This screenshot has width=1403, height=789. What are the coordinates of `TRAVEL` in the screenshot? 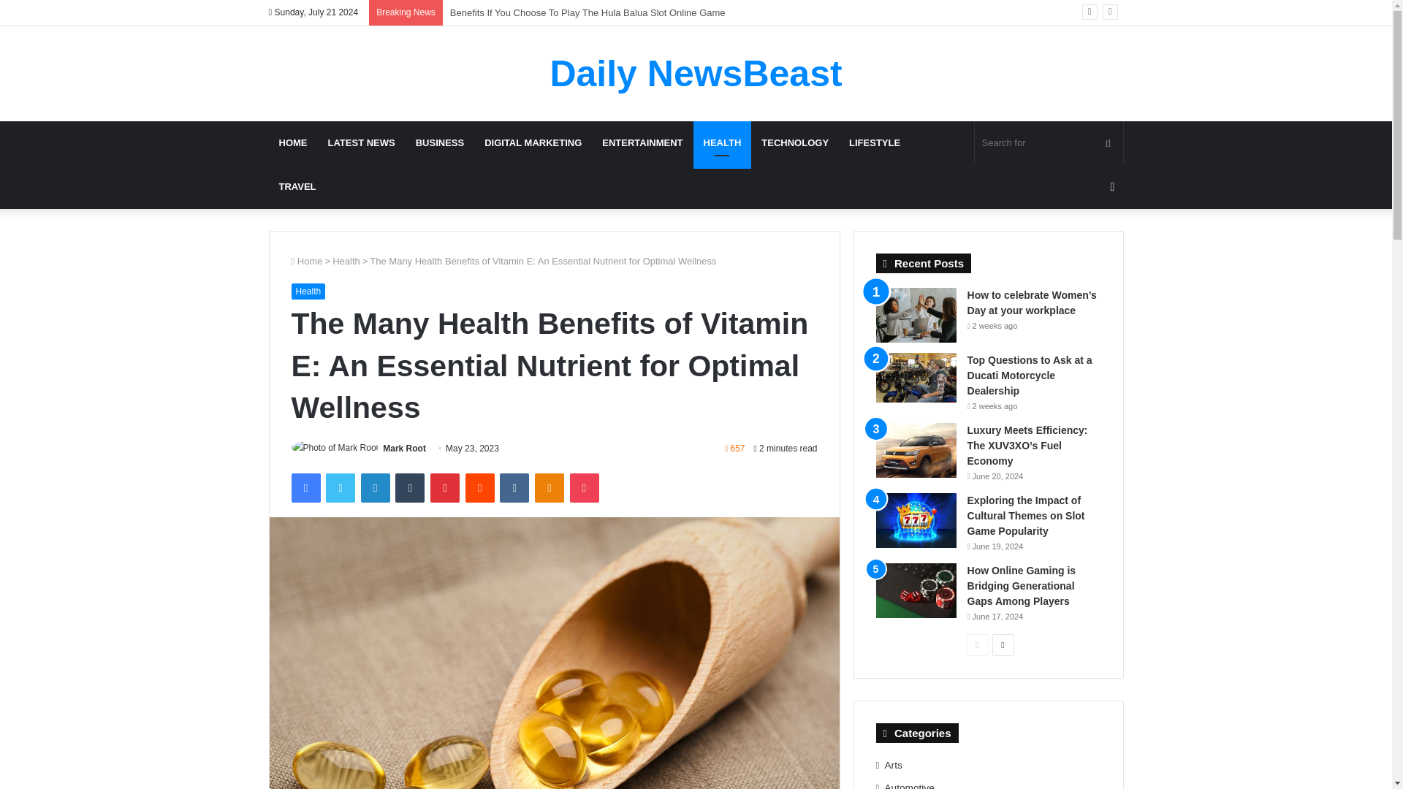 It's located at (298, 187).